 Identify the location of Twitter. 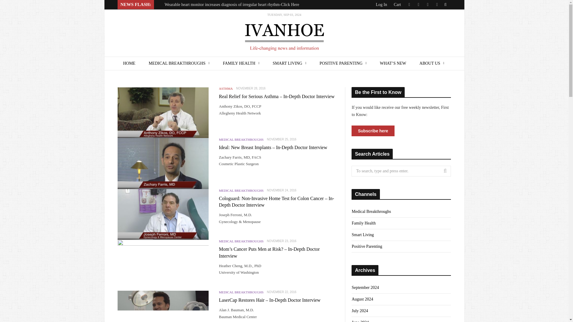
(409, 5).